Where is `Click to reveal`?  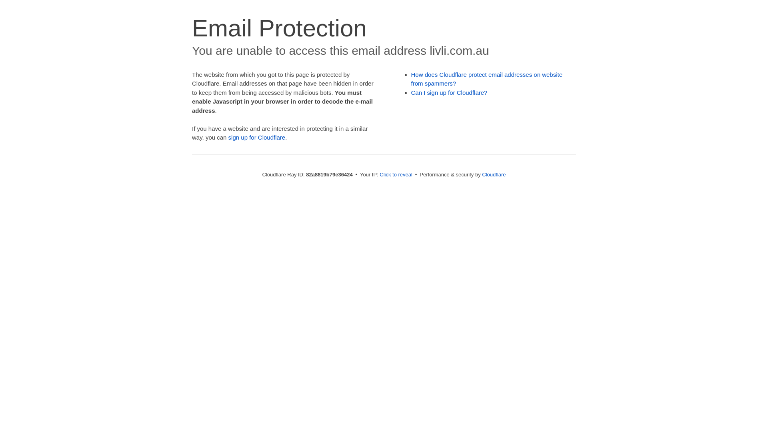
Click to reveal is located at coordinates (396, 174).